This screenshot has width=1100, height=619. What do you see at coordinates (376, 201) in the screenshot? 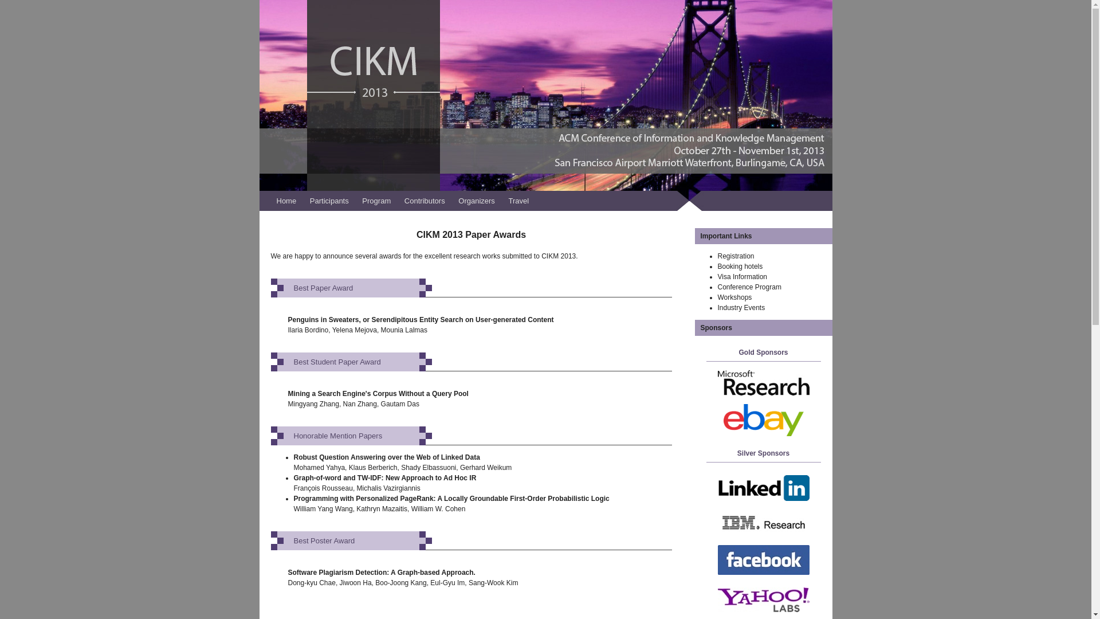
I see `Program` at bounding box center [376, 201].